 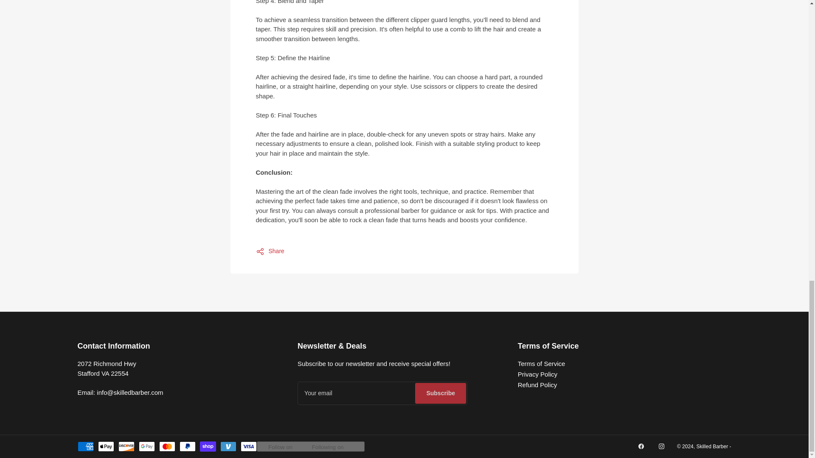 I want to click on Mastercard, so click(x=167, y=446).